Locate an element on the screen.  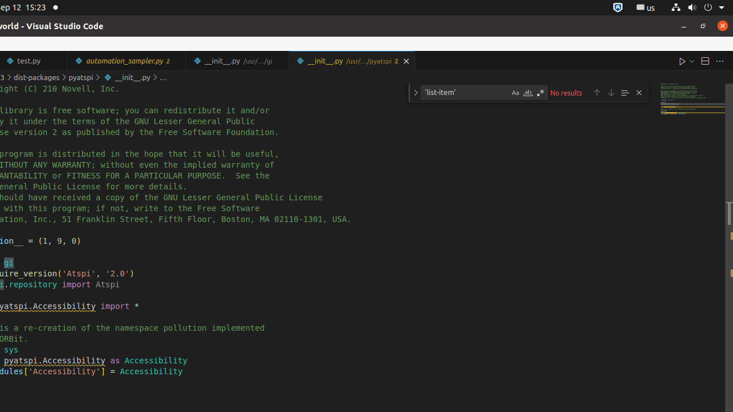
Use Regular Expression (Alt+R) is located at coordinates (541, 93).